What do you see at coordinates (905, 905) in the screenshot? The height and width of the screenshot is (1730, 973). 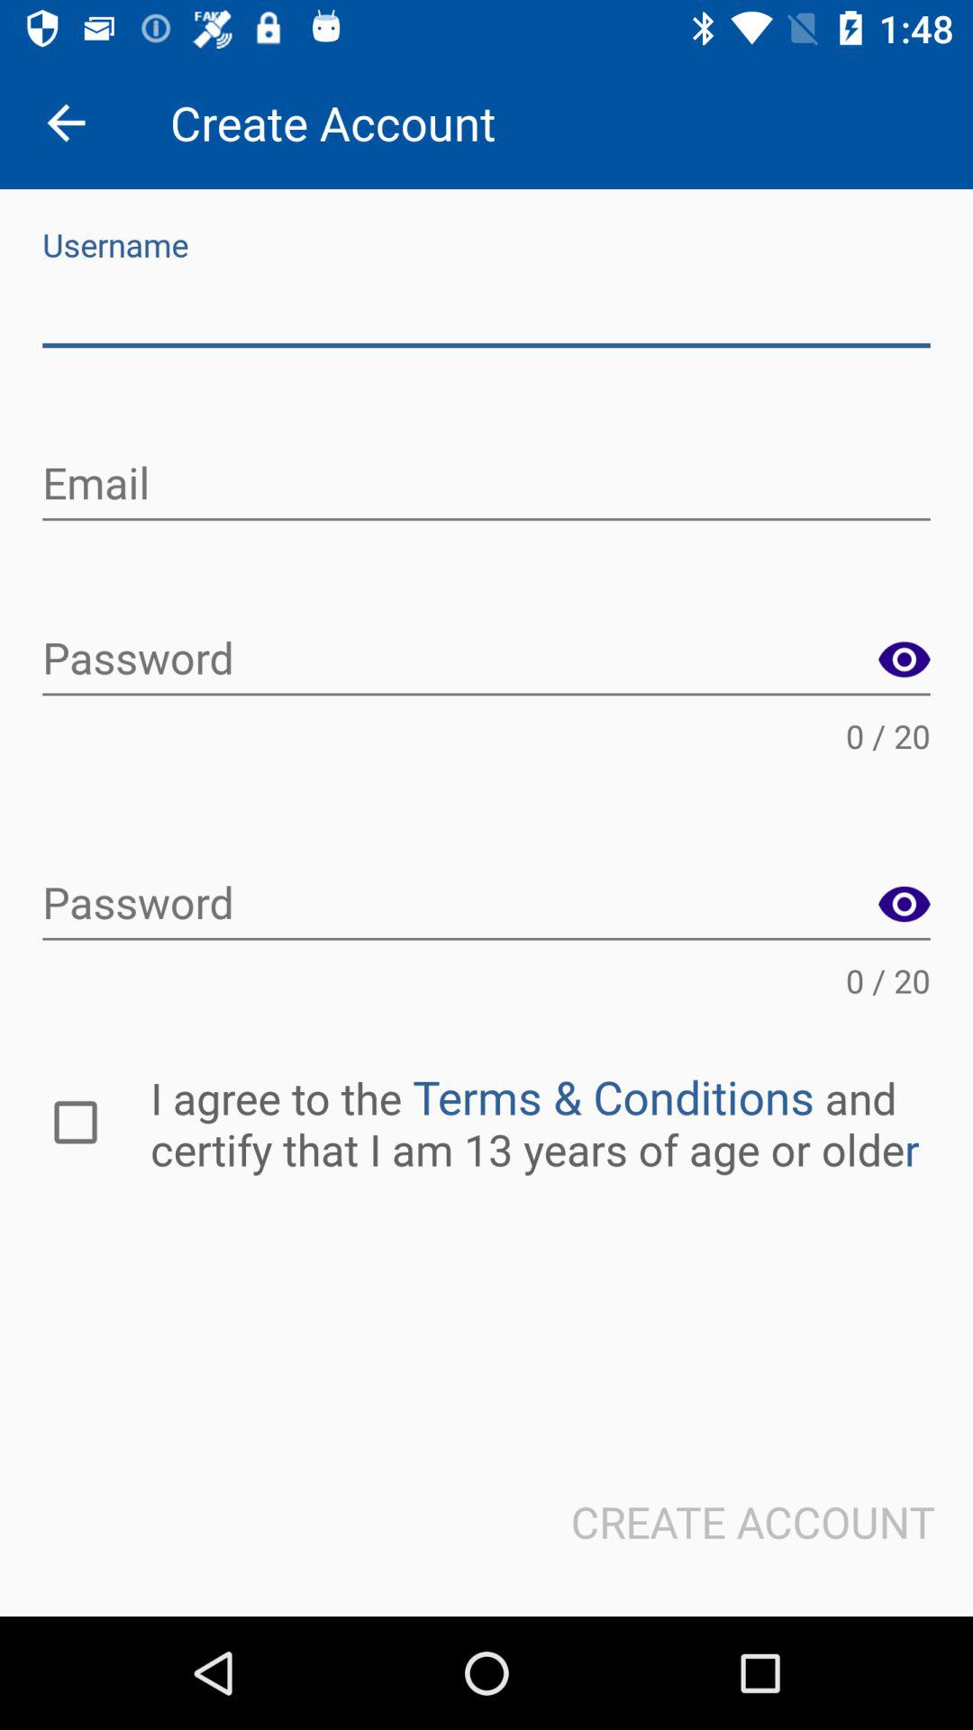 I see `toggle to see password` at bounding box center [905, 905].